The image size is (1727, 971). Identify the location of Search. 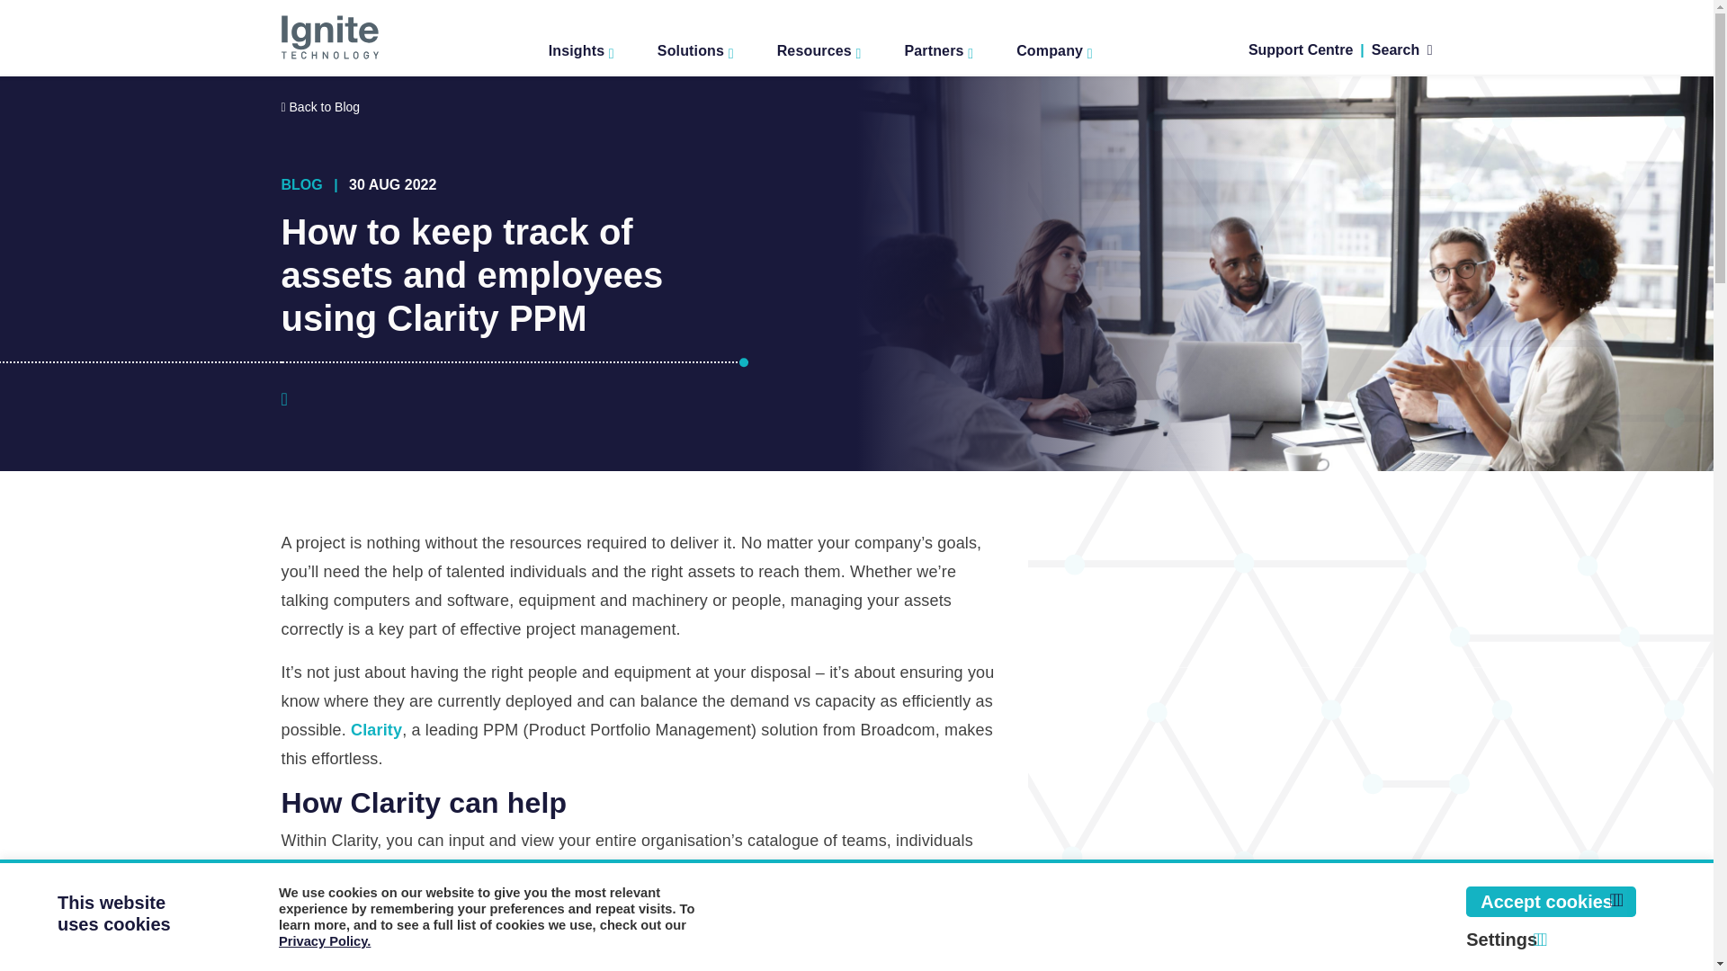
(1401, 49).